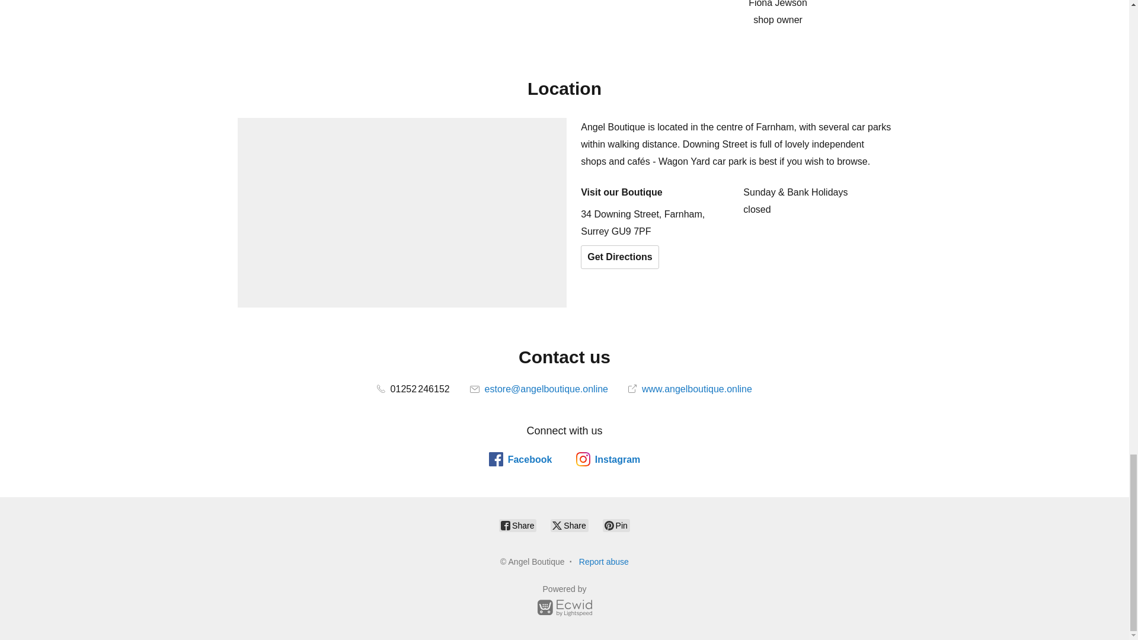  I want to click on Pin, so click(616, 525).